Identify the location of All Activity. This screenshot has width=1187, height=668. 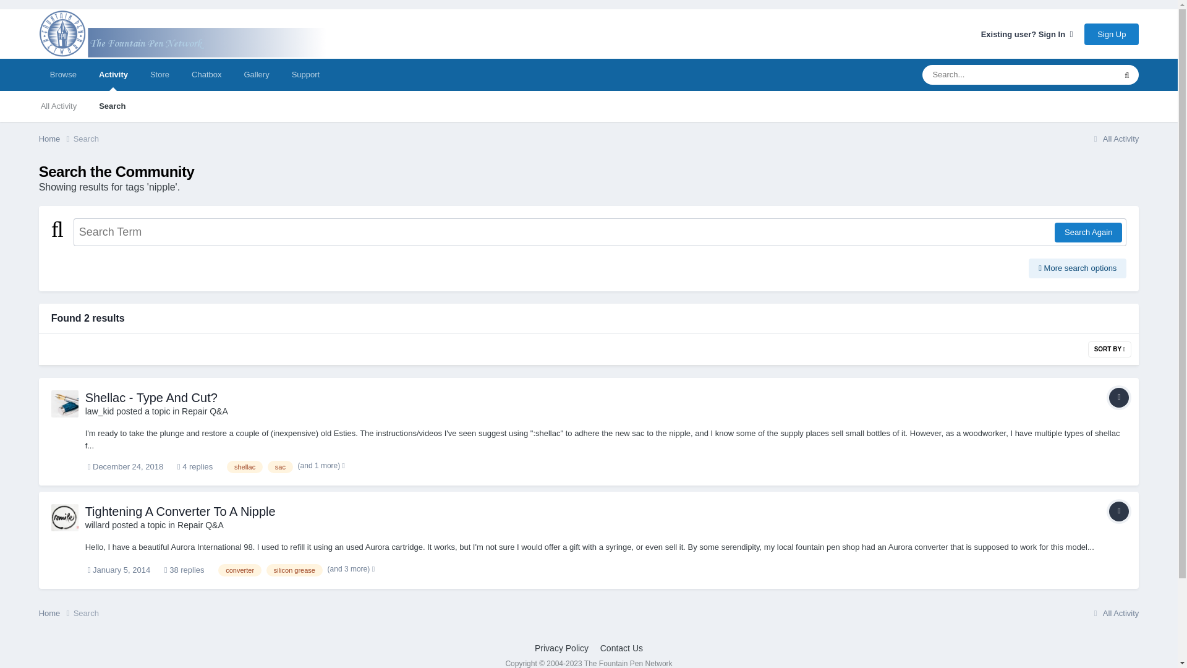
(59, 106).